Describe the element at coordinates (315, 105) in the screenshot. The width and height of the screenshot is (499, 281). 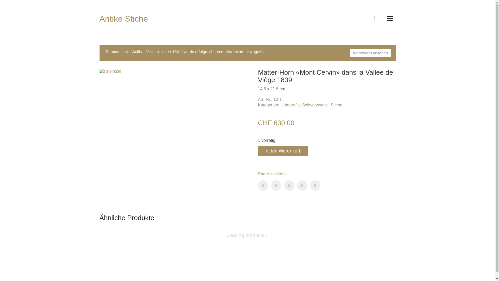
I see `Schwarzweiss` at that location.